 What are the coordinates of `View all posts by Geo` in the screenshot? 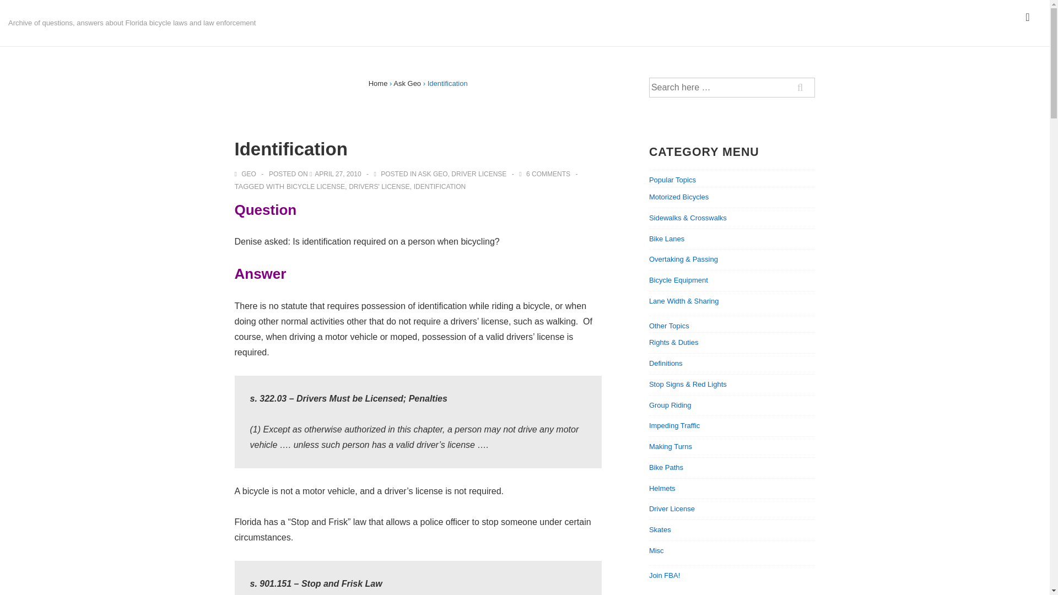 It's located at (246, 174).